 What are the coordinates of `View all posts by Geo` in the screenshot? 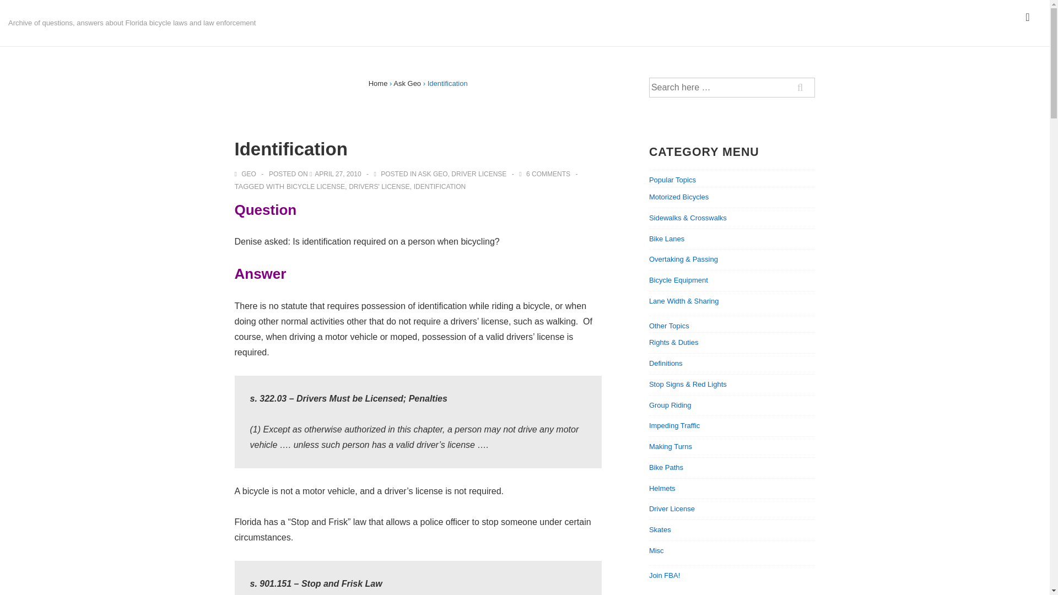 It's located at (246, 174).